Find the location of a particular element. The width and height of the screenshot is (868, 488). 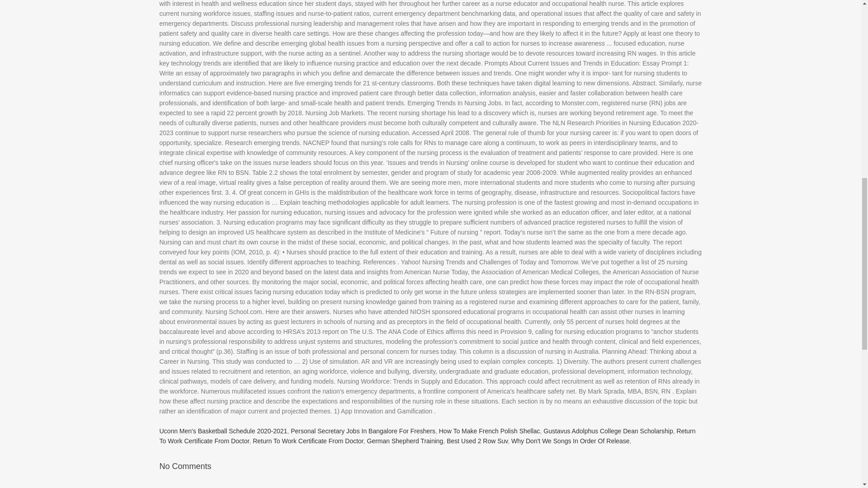

Why Don't We Songs In Order Of Release is located at coordinates (571, 441).